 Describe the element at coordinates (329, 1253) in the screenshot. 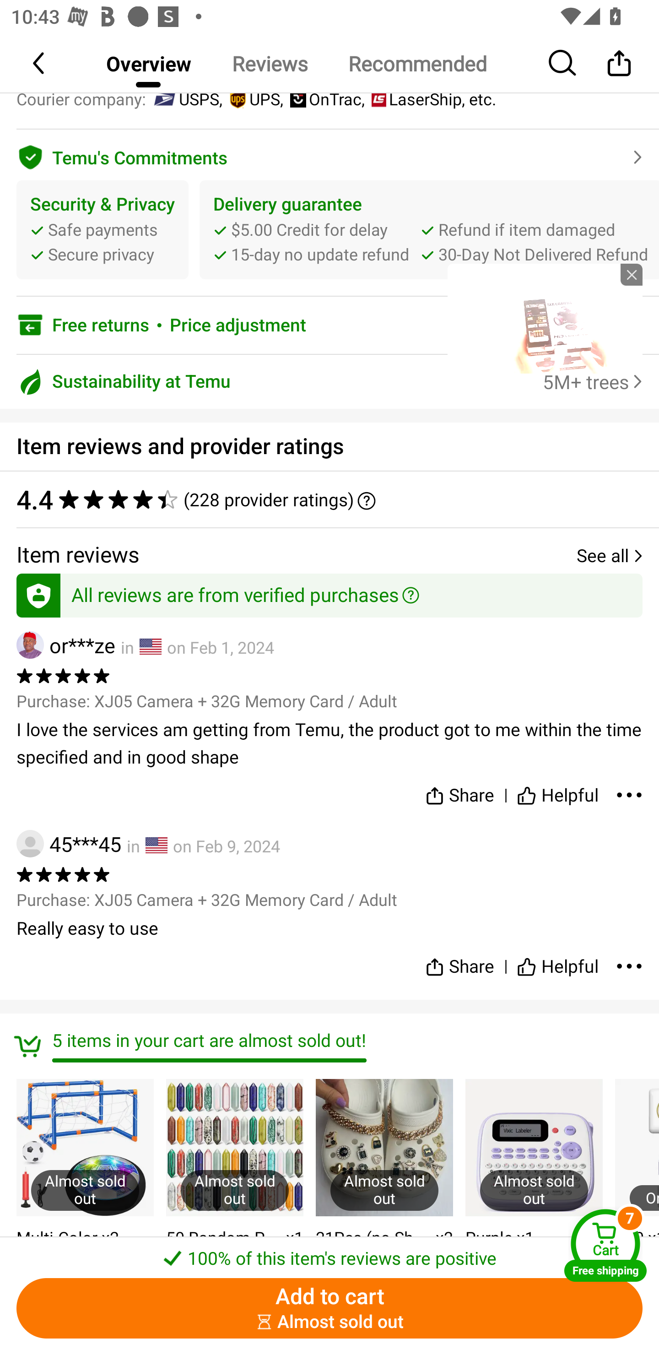

I see `￼￼100% of this item's reviews are positive` at that location.